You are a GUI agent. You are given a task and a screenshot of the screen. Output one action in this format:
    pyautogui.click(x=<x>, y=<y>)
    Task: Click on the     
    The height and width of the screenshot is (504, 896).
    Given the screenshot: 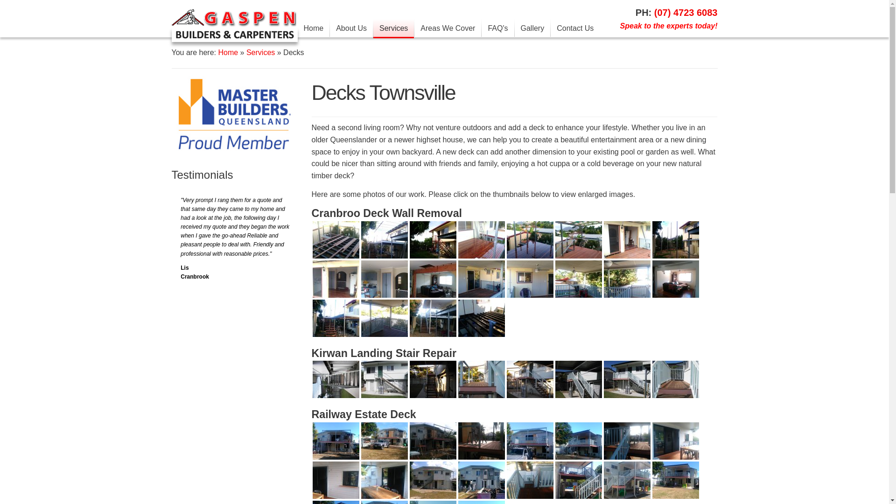 What is the action you would take?
    pyautogui.click(x=284, y=276)
    